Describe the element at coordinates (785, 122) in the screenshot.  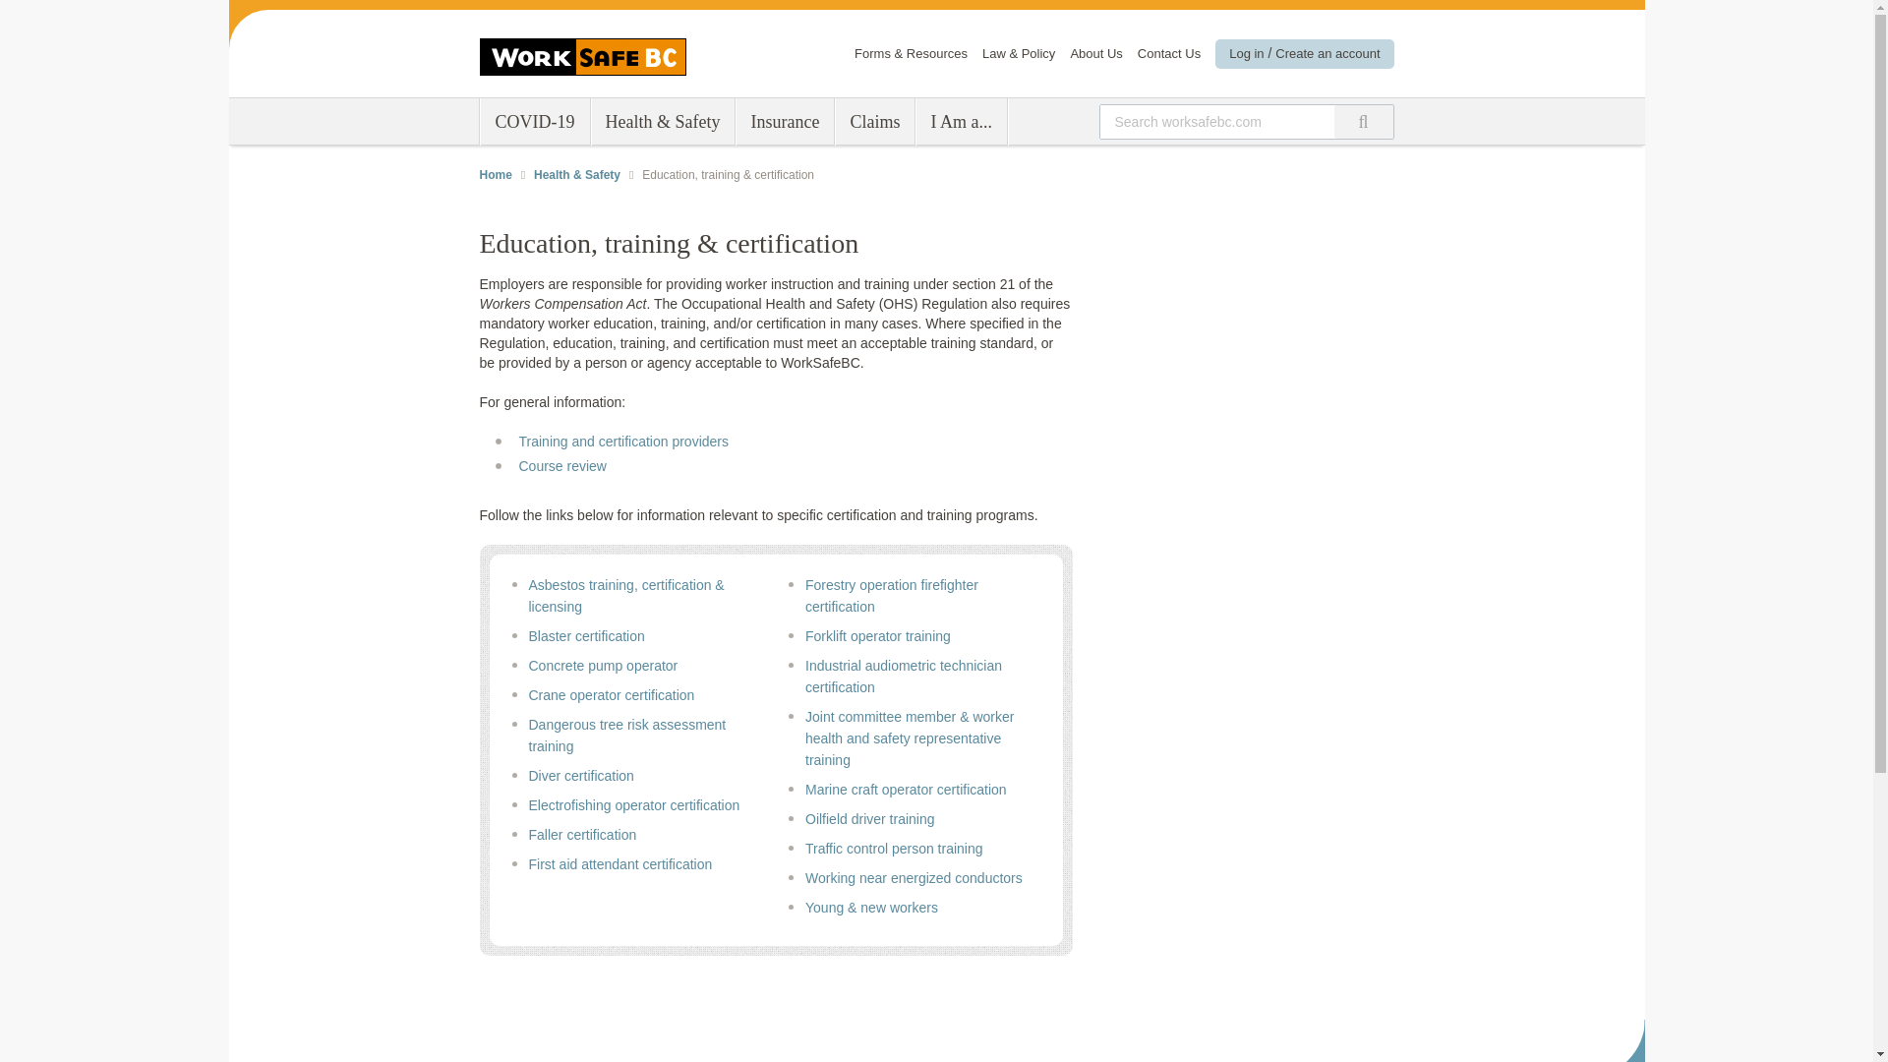
I see `Insurance` at that location.